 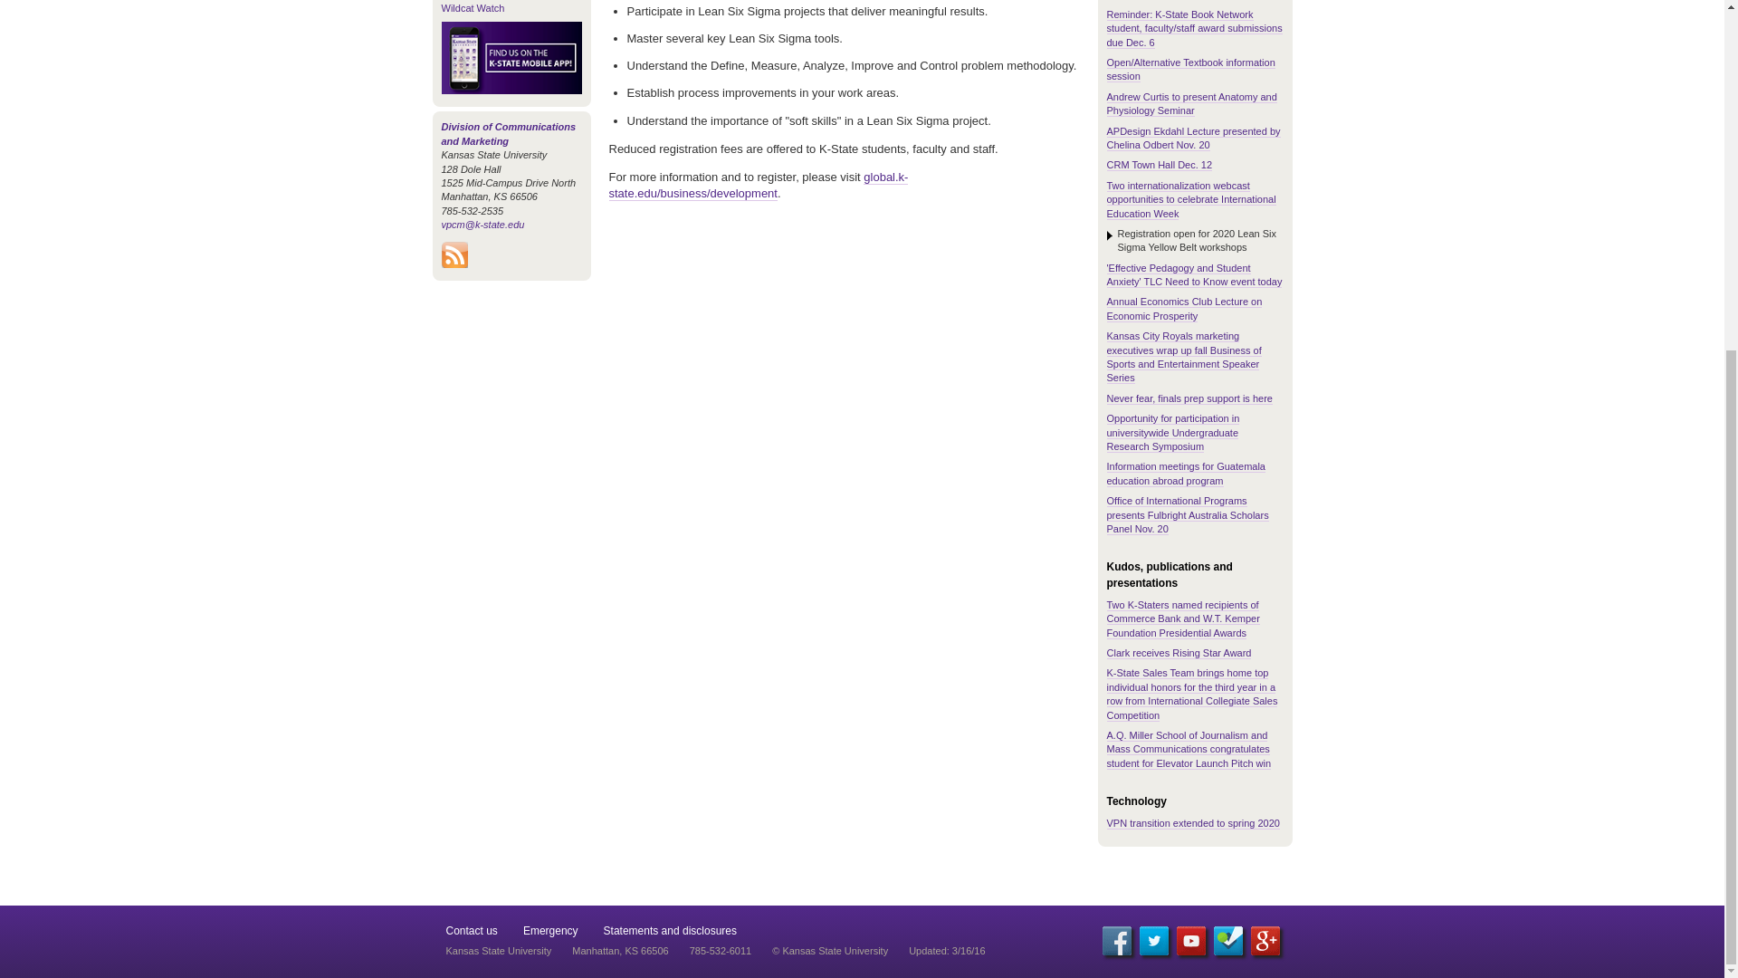 What do you see at coordinates (509, 132) in the screenshot?
I see `Division of Communications and Marketing` at bounding box center [509, 132].